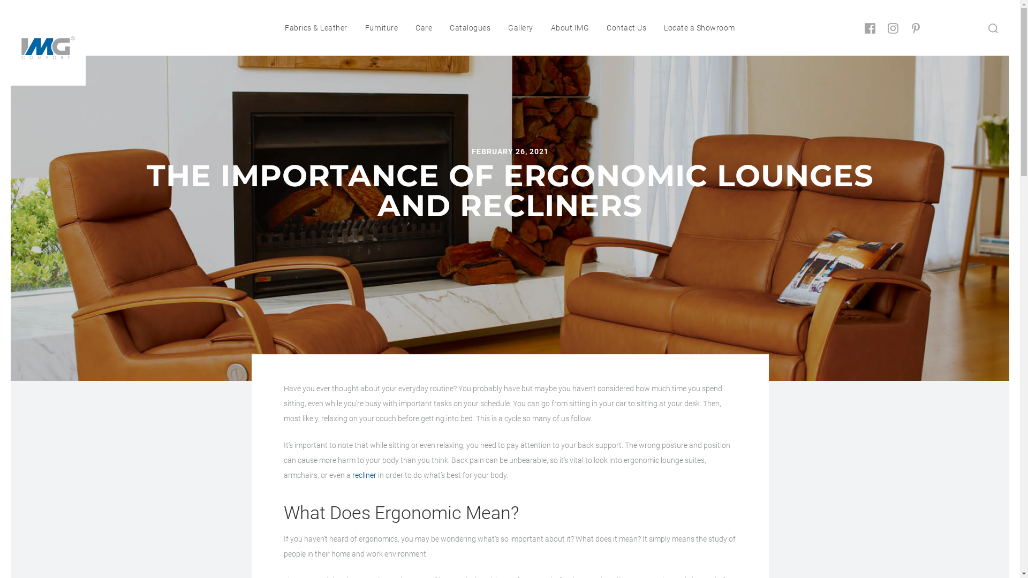 This screenshot has width=1028, height=578. Describe the element at coordinates (916, 28) in the screenshot. I see `Pinterest` at that location.